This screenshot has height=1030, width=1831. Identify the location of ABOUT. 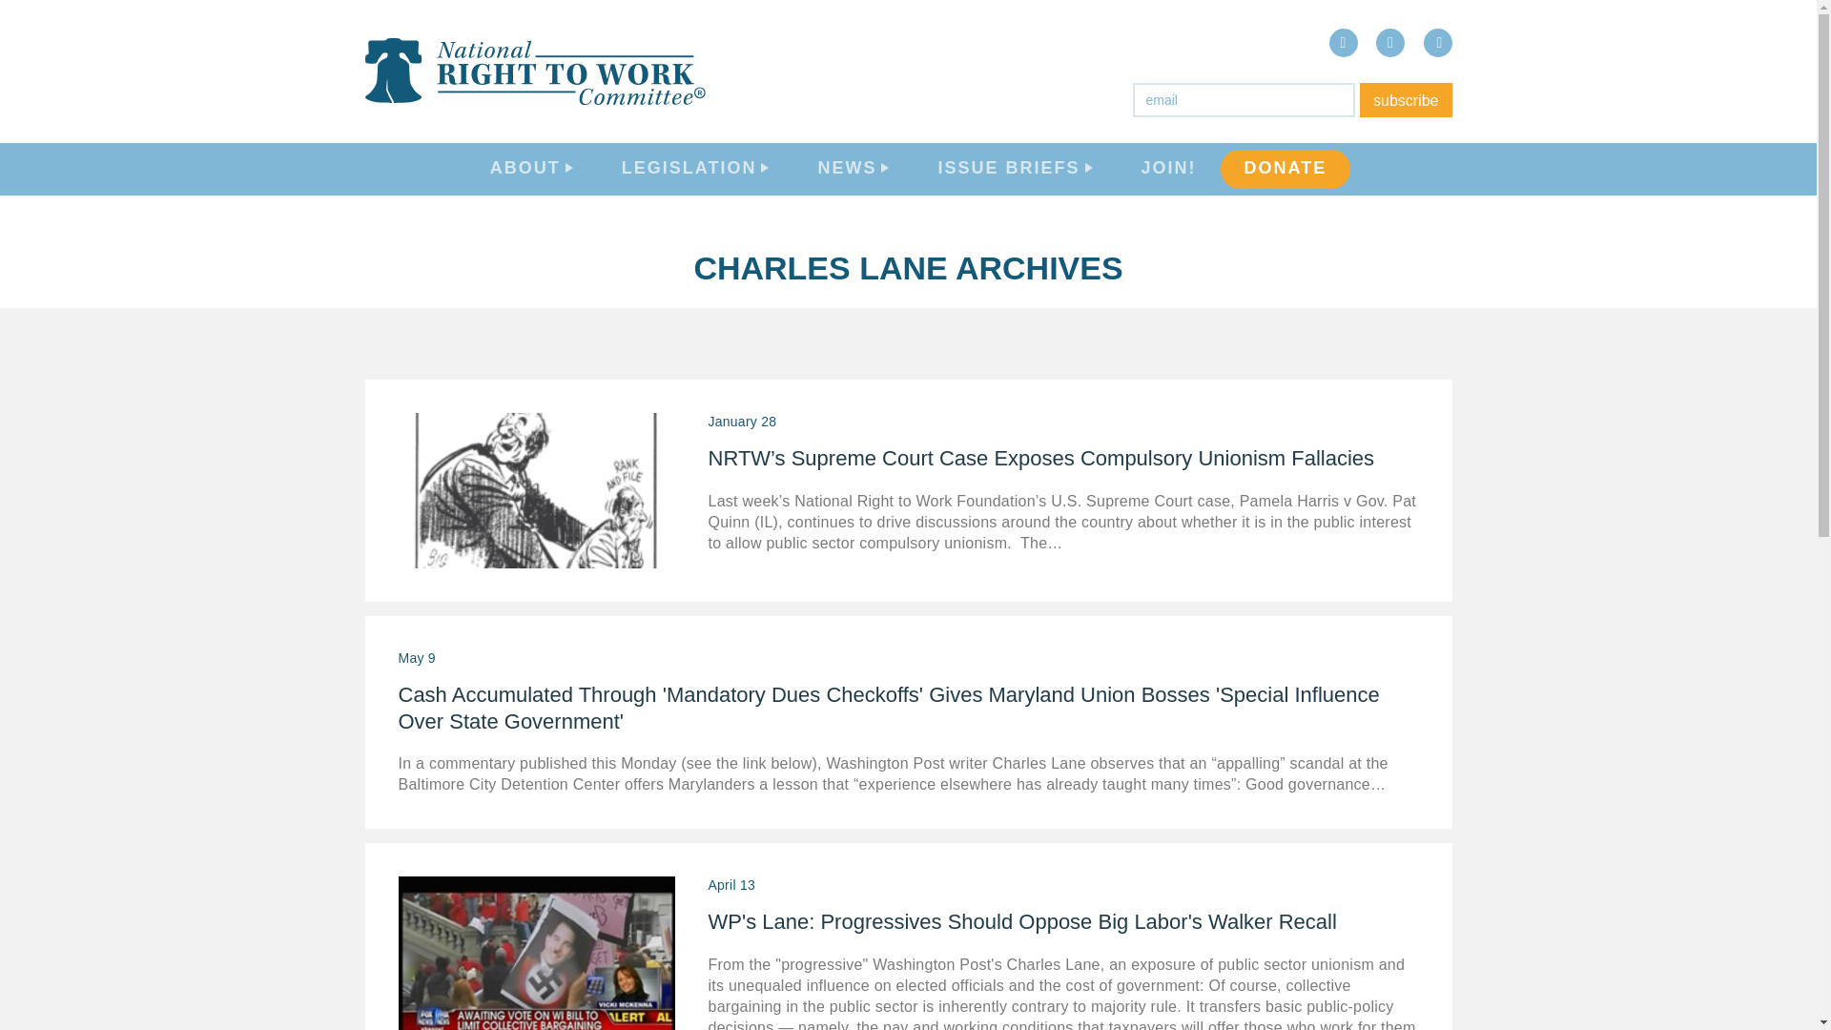
(1604, 184).